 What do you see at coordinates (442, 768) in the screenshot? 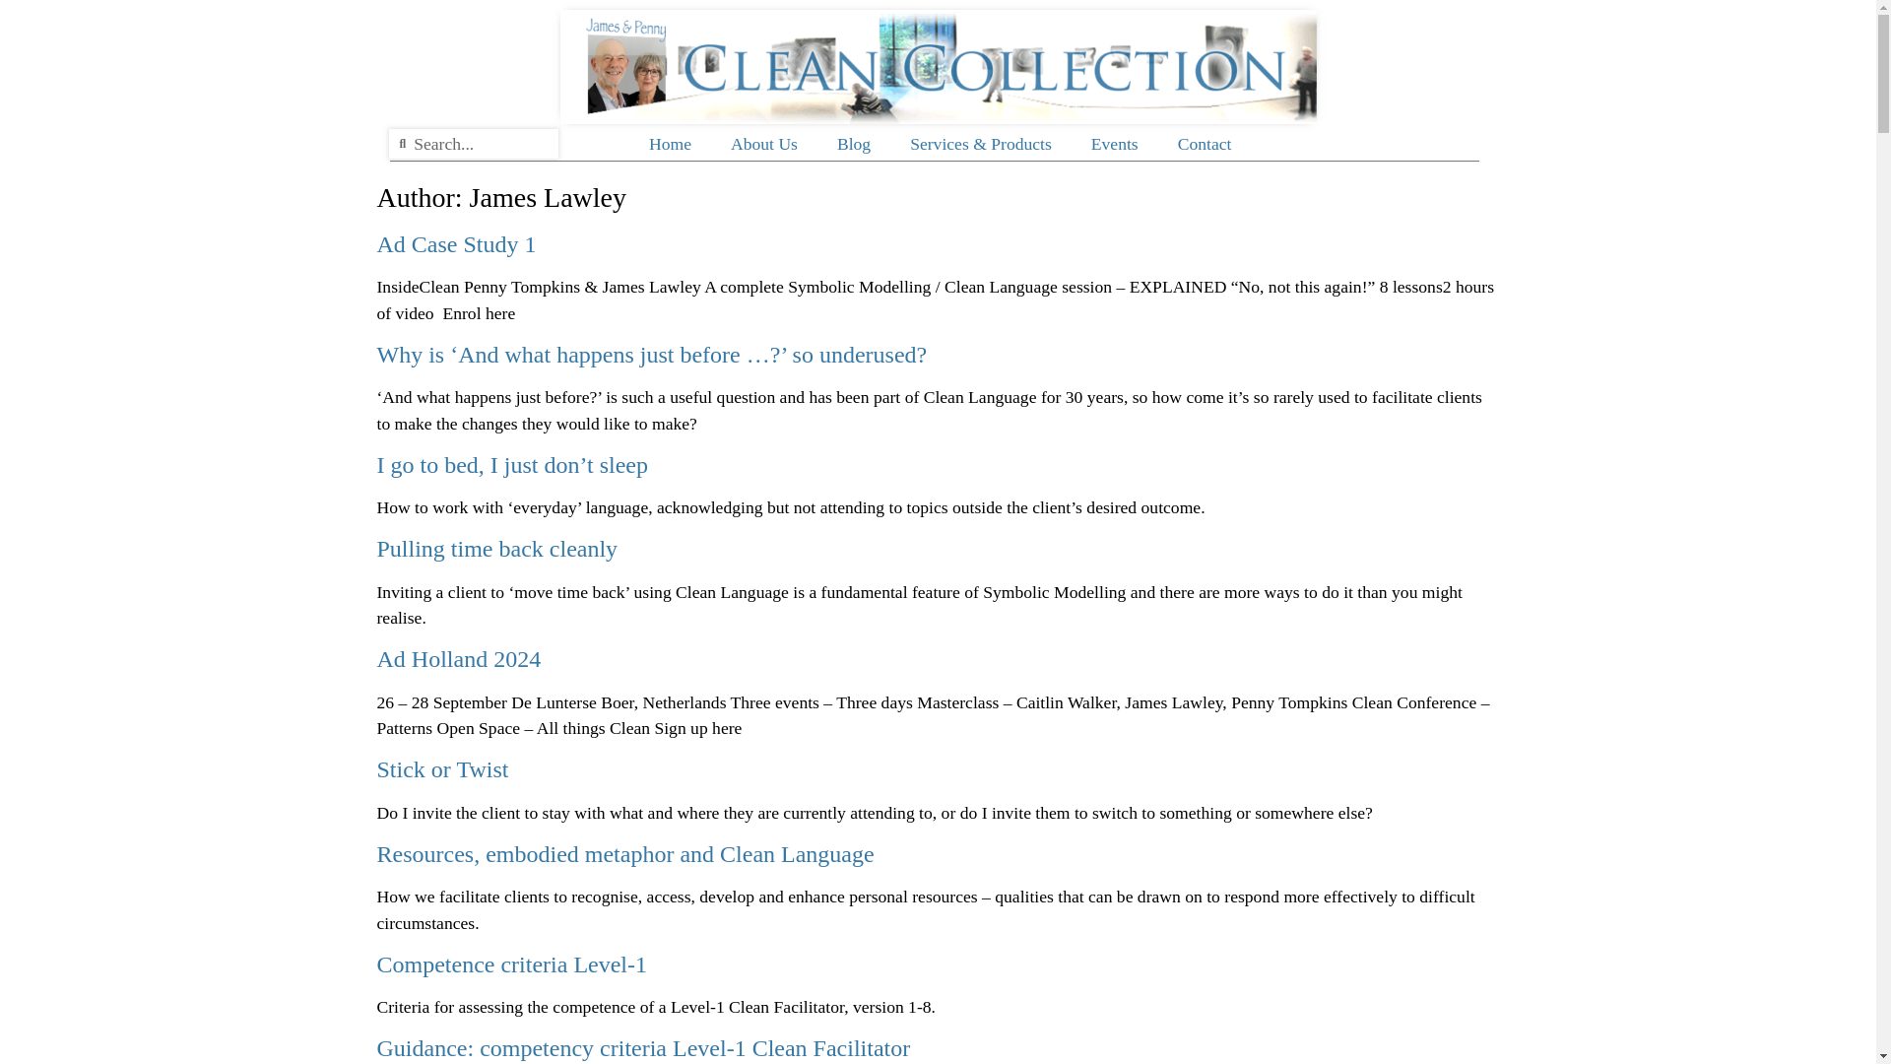
I see `Stick or Twist` at bounding box center [442, 768].